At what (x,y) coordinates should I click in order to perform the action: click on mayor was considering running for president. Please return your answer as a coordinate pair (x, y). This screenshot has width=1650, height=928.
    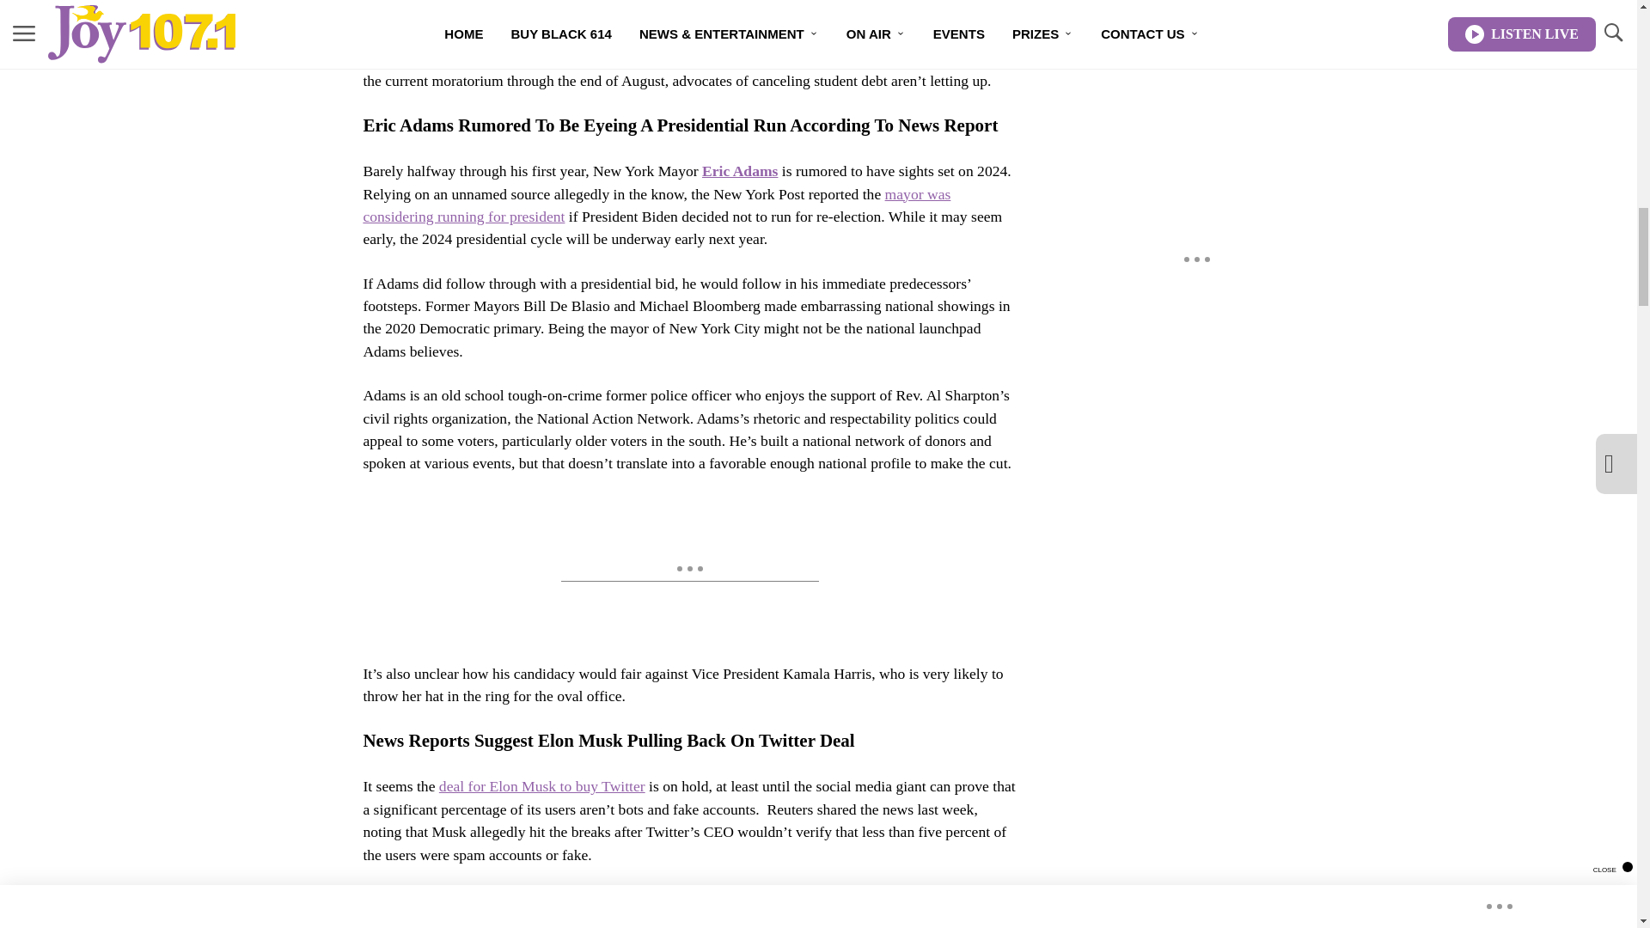
    Looking at the image, I should click on (657, 205).